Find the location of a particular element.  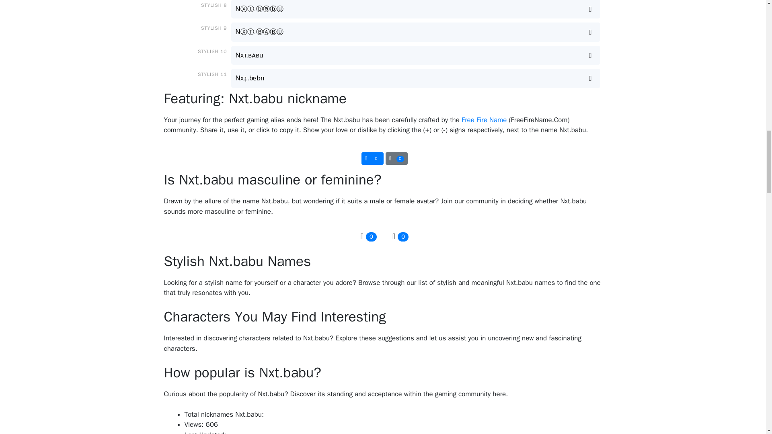

Free Fire Name is located at coordinates (484, 120).